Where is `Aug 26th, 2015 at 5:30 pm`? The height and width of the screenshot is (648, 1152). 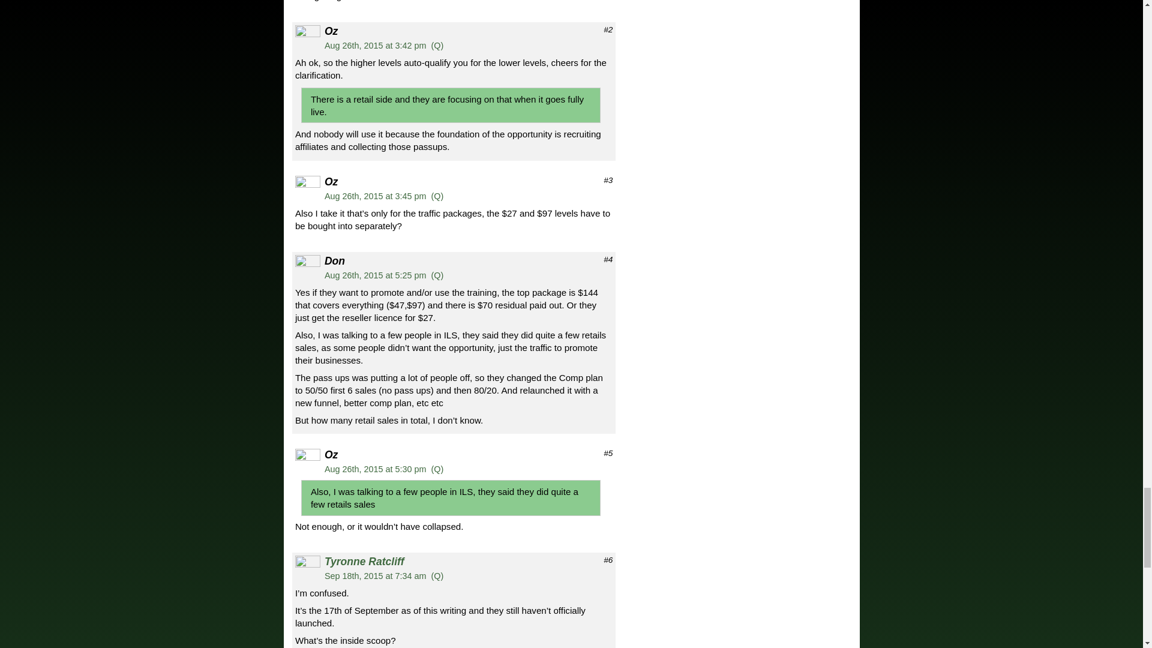
Aug 26th, 2015 at 5:30 pm is located at coordinates (376, 469).